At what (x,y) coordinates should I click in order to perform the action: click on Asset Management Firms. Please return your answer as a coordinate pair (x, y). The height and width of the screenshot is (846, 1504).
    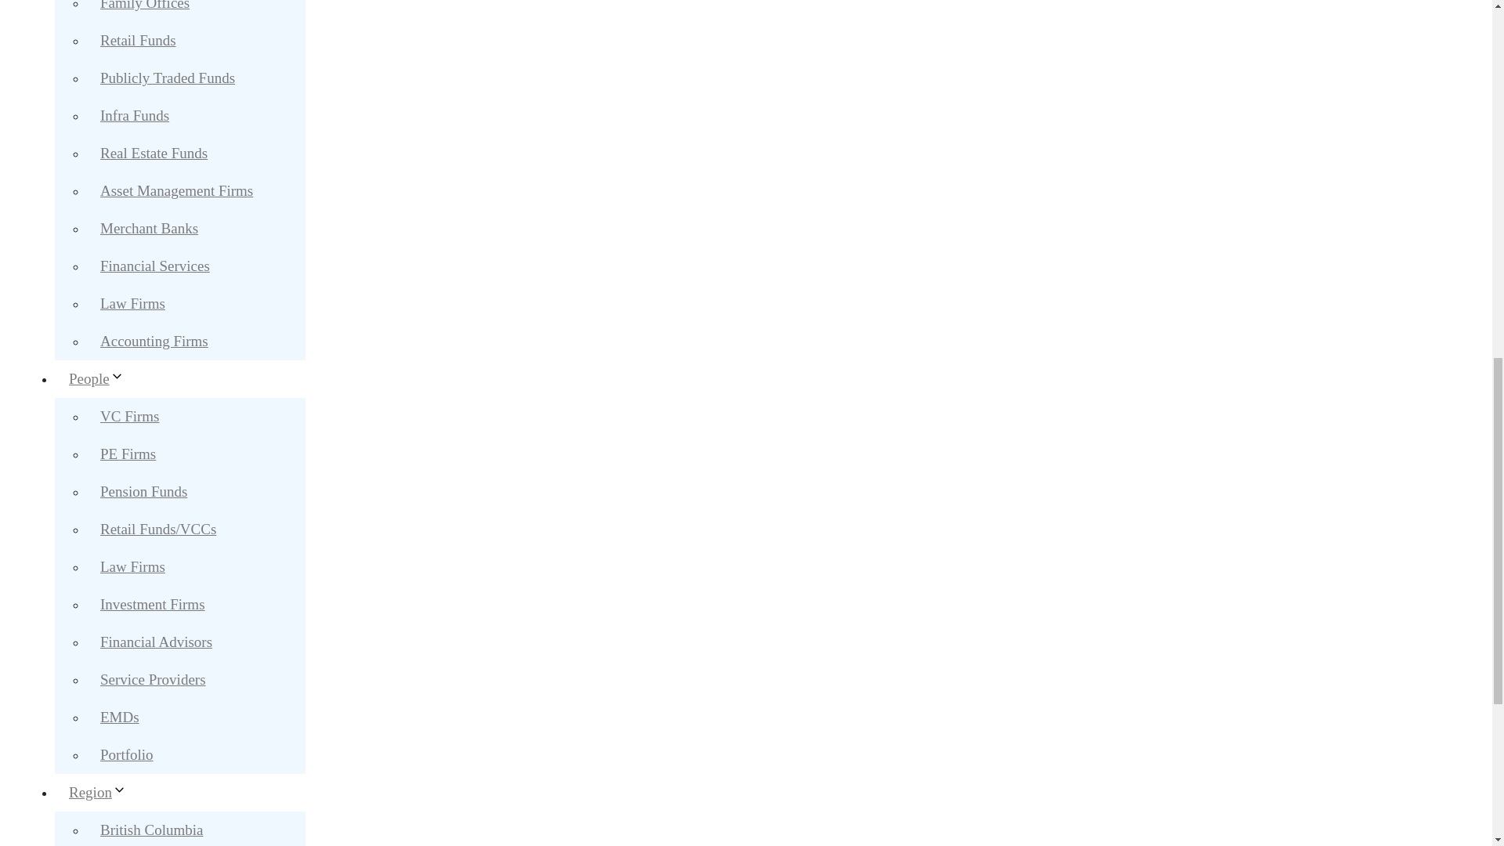
    Looking at the image, I should click on (176, 190).